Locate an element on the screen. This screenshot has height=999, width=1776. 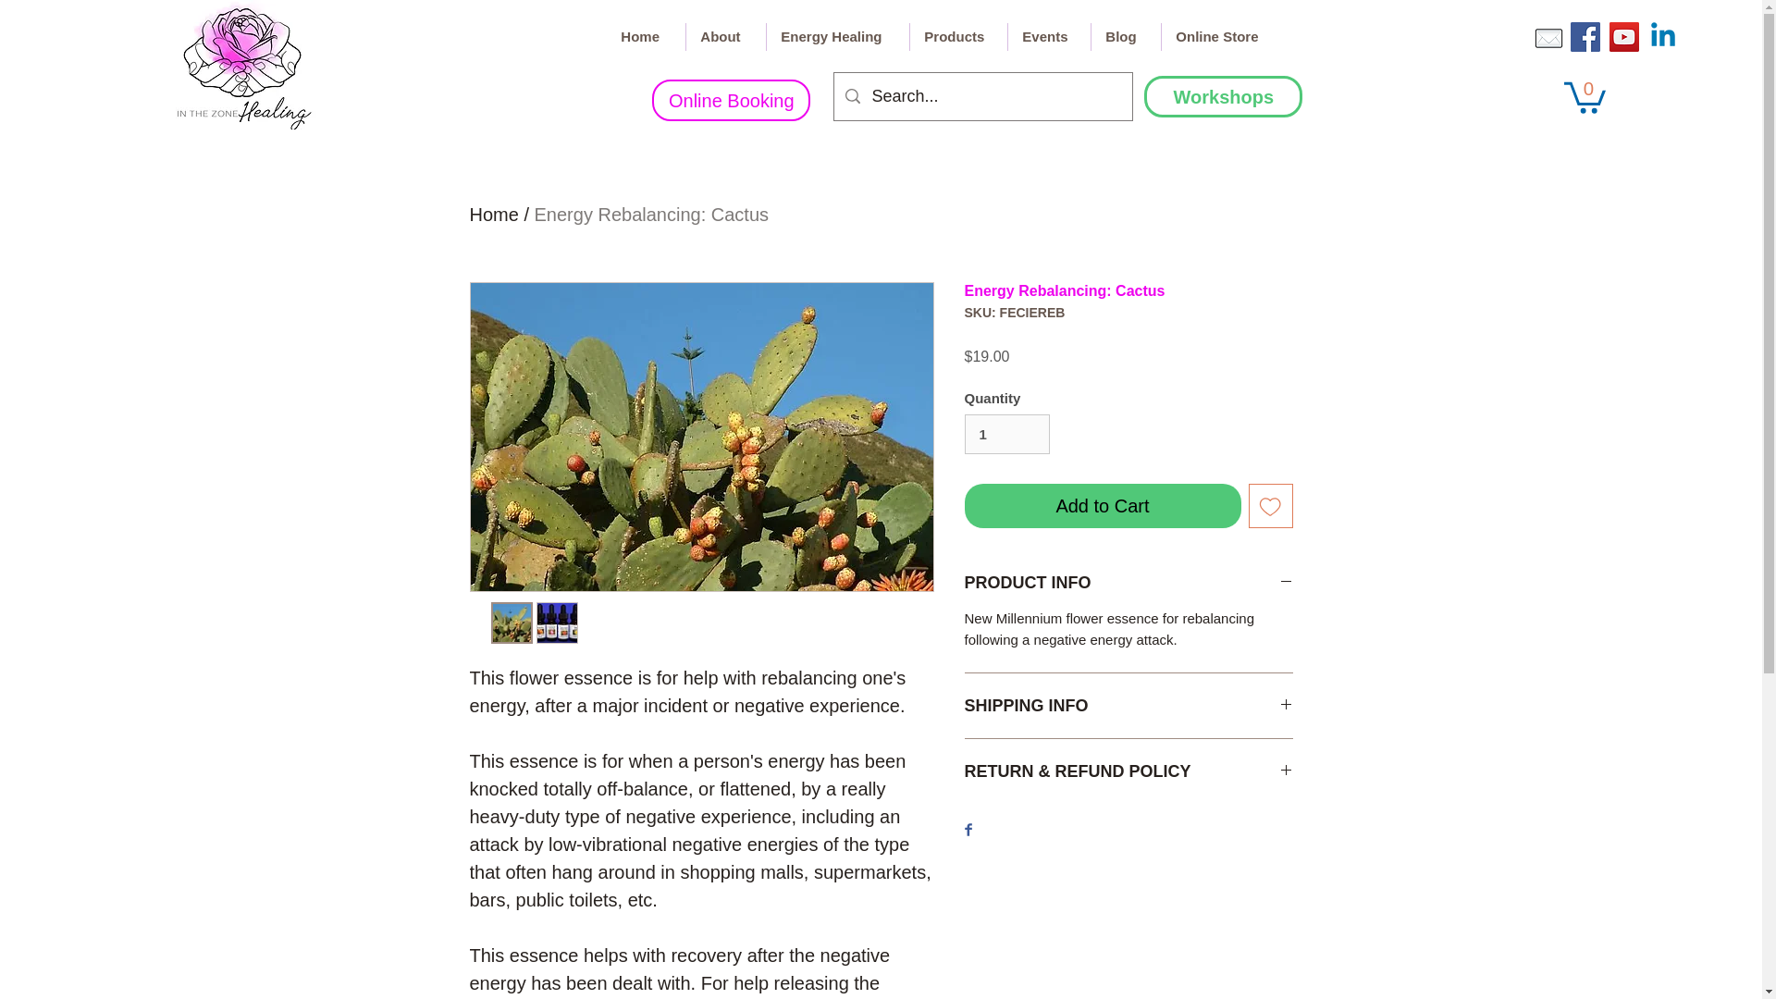
1 is located at coordinates (1006, 435).